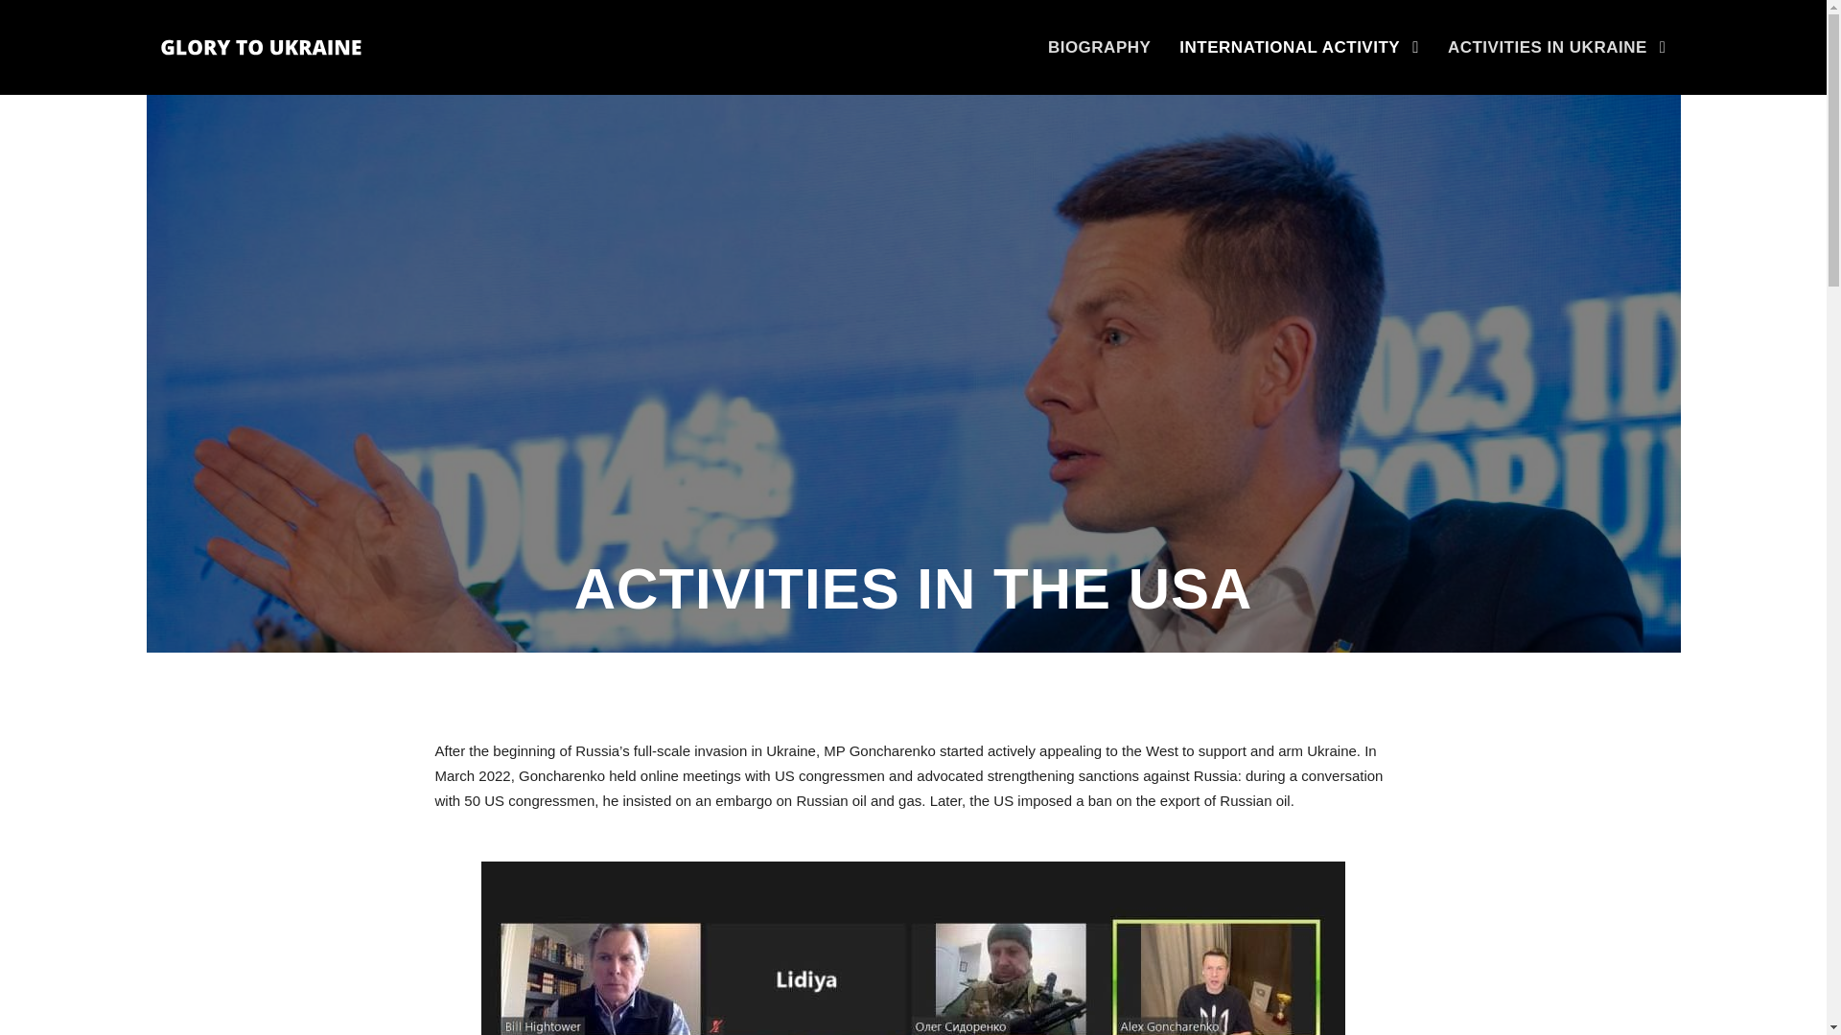  Describe the element at coordinates (1299, 64) in the screenshot. I see `INTERNATIONAL ACTIVITY` at that location.